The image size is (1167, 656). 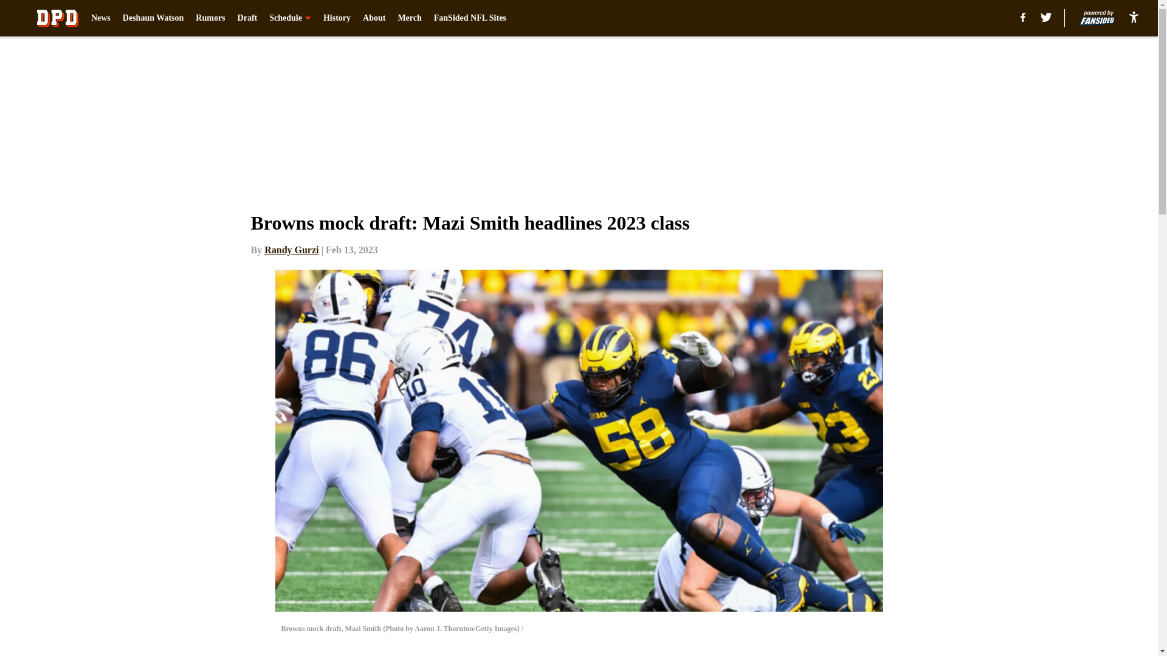 I want to click on News, so click(x=101, y=18).